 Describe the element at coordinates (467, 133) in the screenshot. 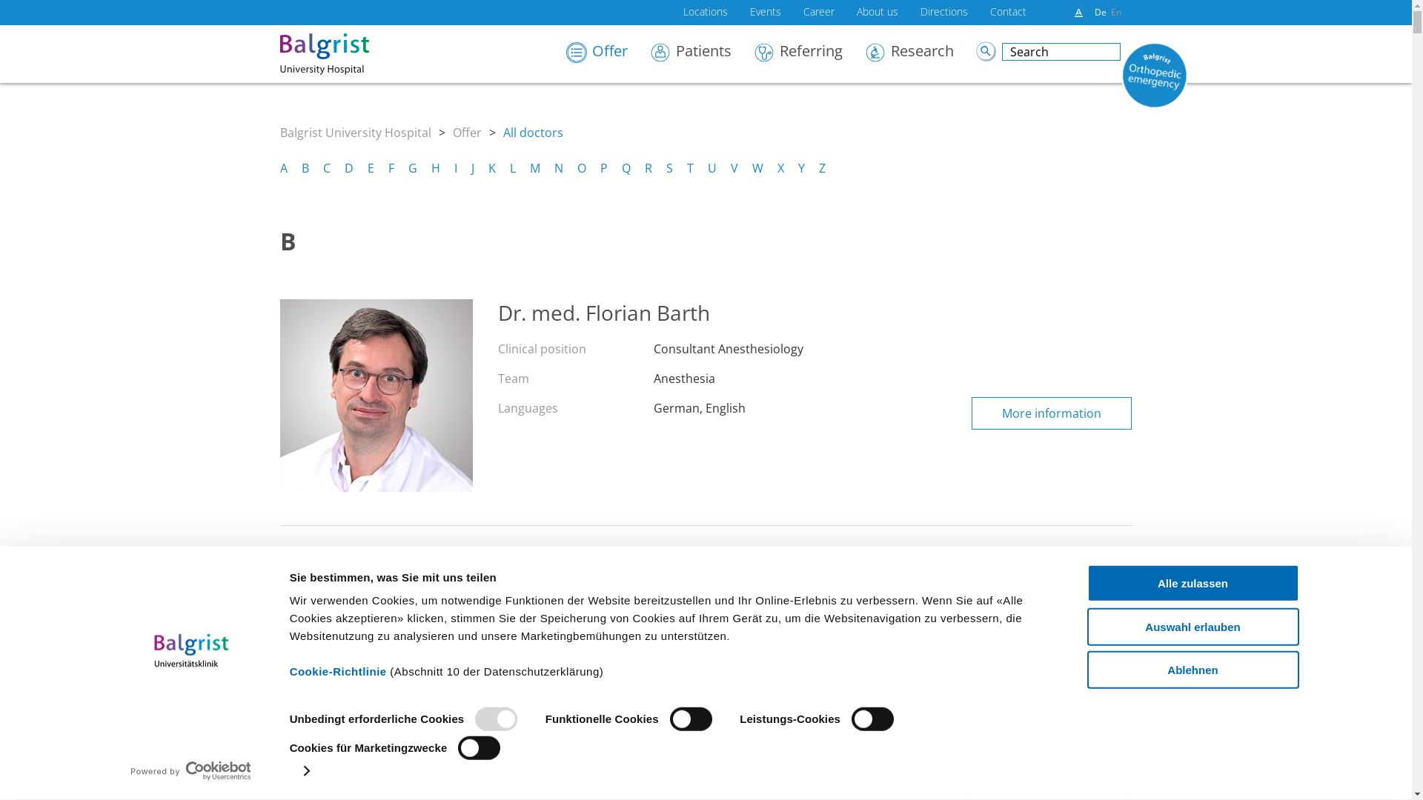

I see `Offer` at that location.